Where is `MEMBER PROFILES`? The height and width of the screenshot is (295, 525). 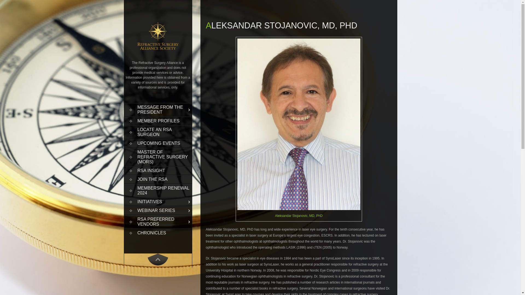 MEMBER PROFILES is located at coordinates (158, 121).